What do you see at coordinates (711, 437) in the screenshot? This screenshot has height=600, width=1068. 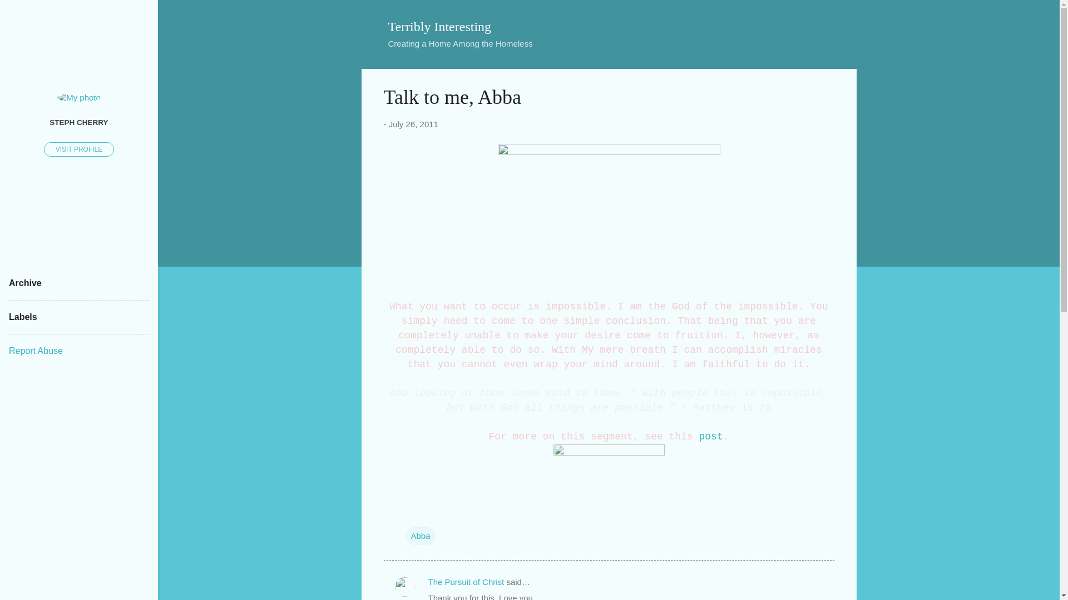 I see `post` at bounding box center [711, 437].